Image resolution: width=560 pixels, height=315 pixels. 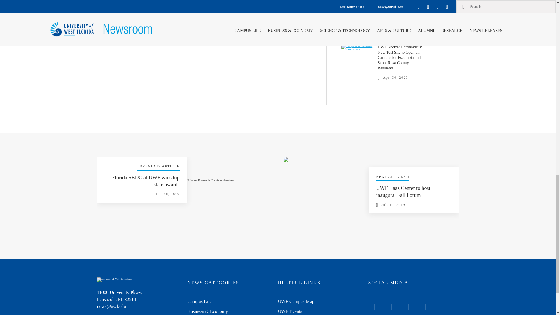 What do you see at coordinates (357, 19) in the screenshot?
I see `UWF rises to top two in Florida State University System` at bounding box center [357, 19].